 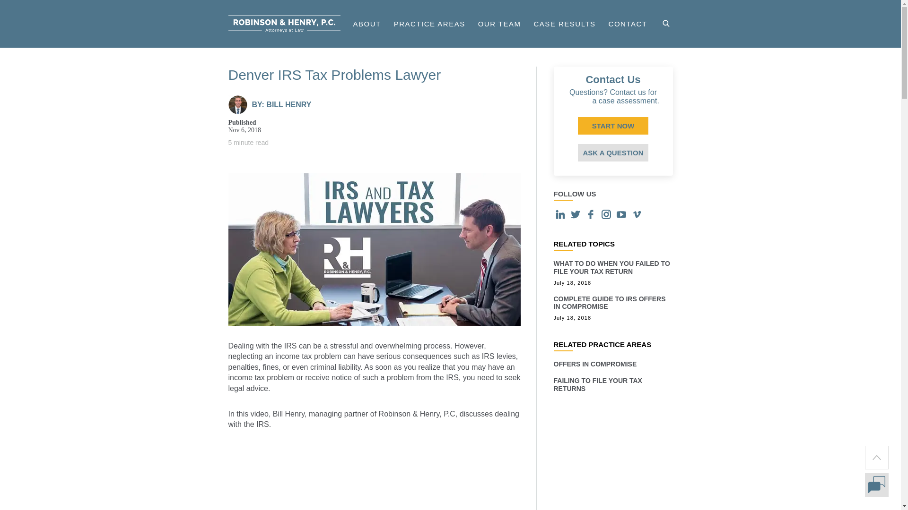 I want to click on OUR TEAM, so click(x=499, y=24).